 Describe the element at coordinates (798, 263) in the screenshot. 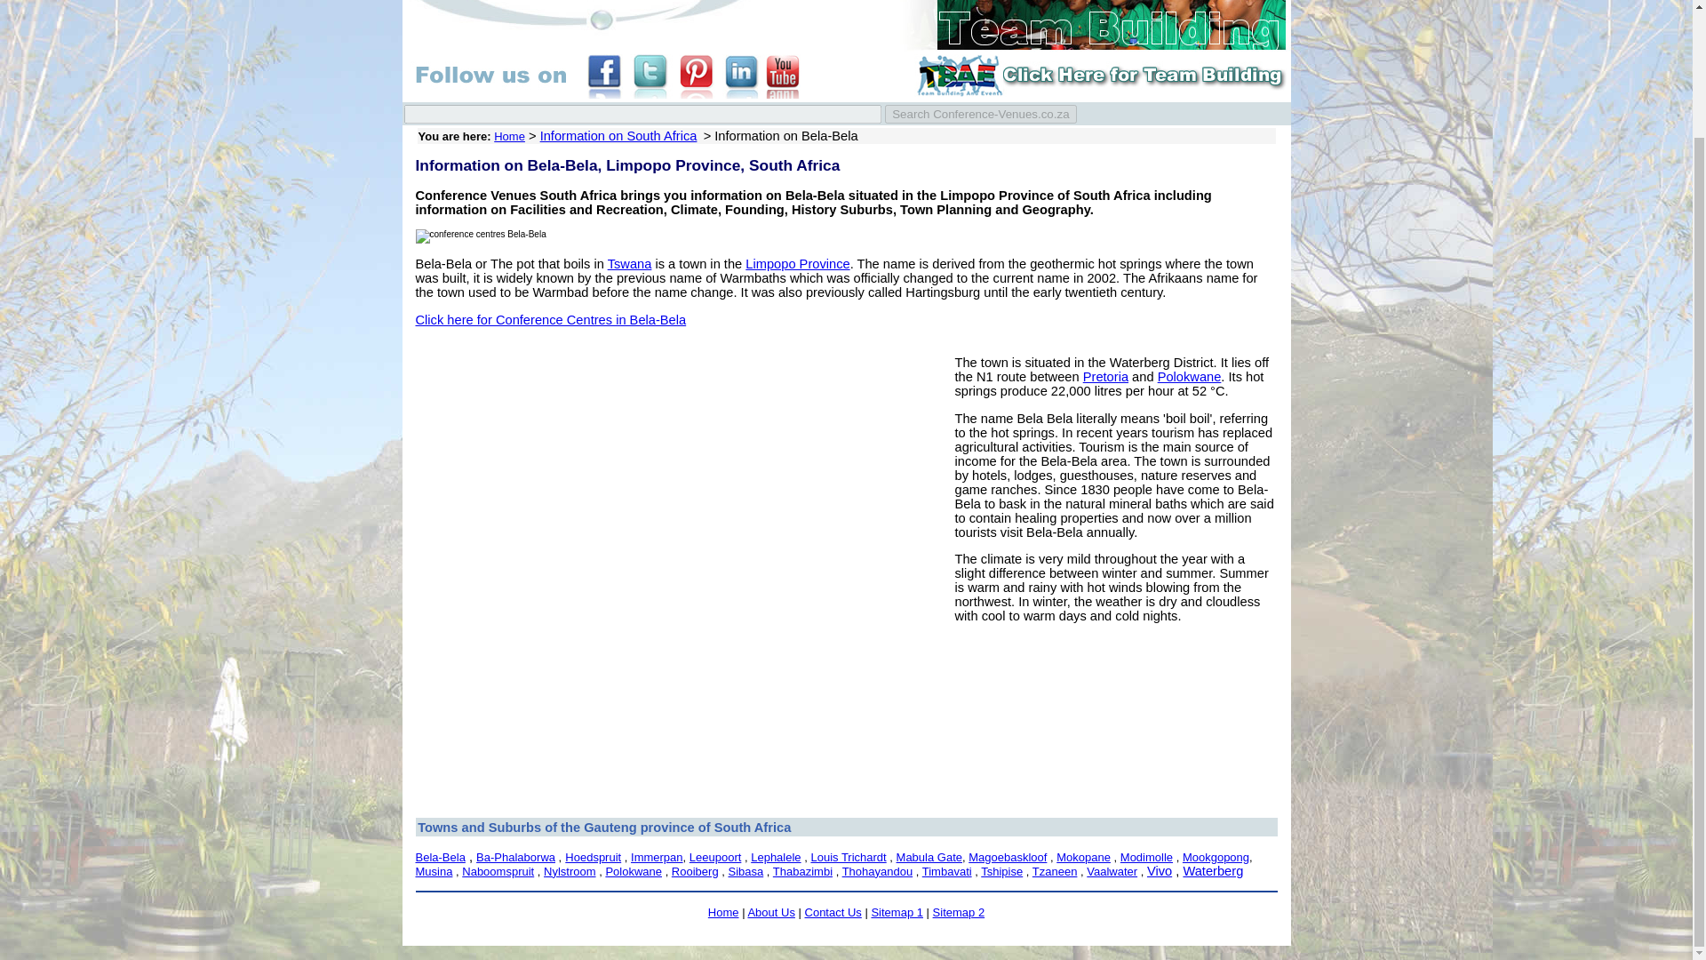

I see `Limpopo Province` at that location.